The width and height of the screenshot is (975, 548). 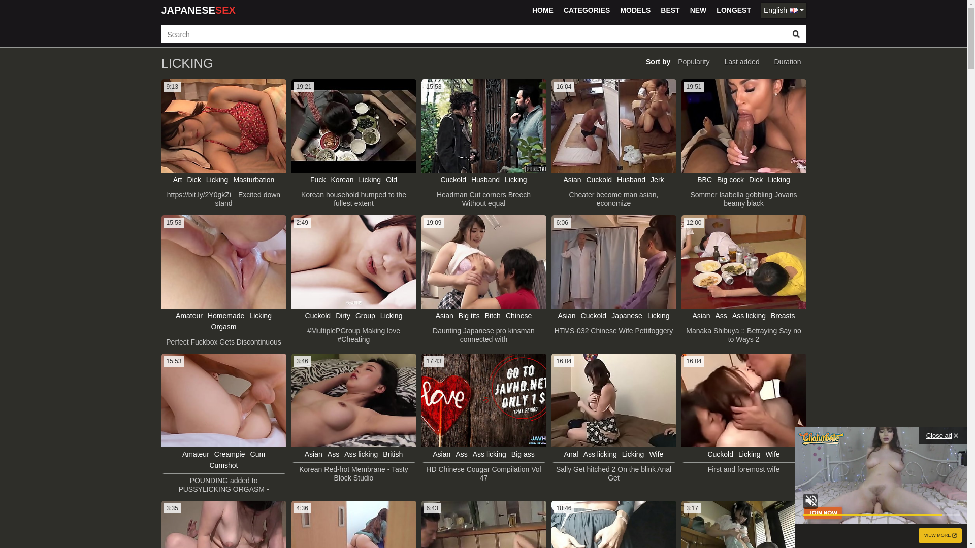 What do you see at coordinates (392, 180) in the screenshot?
I see `Old` at bounding box center [392, 180].